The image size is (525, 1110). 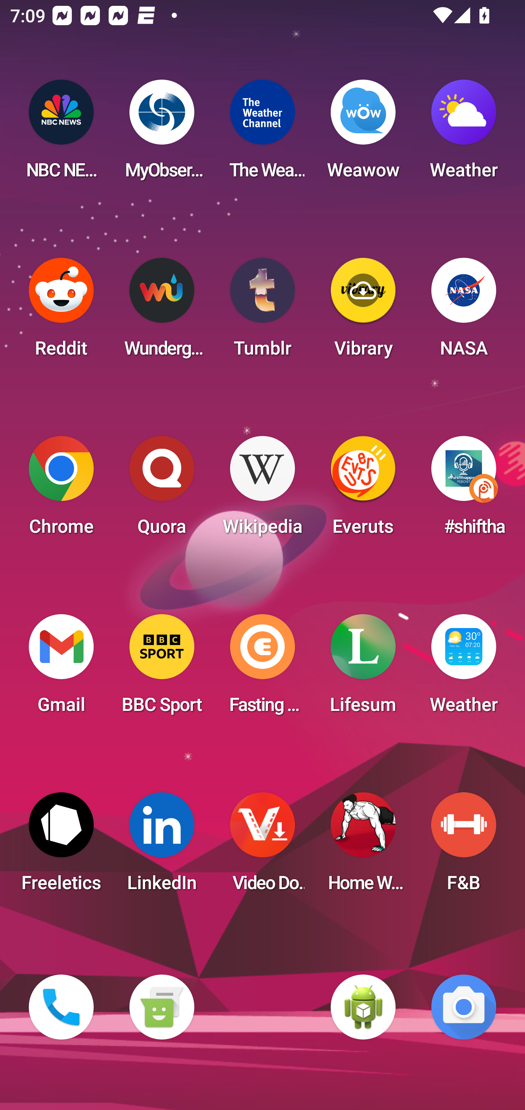 I want to click on The Weather Channel, so click(x=262, y=134).